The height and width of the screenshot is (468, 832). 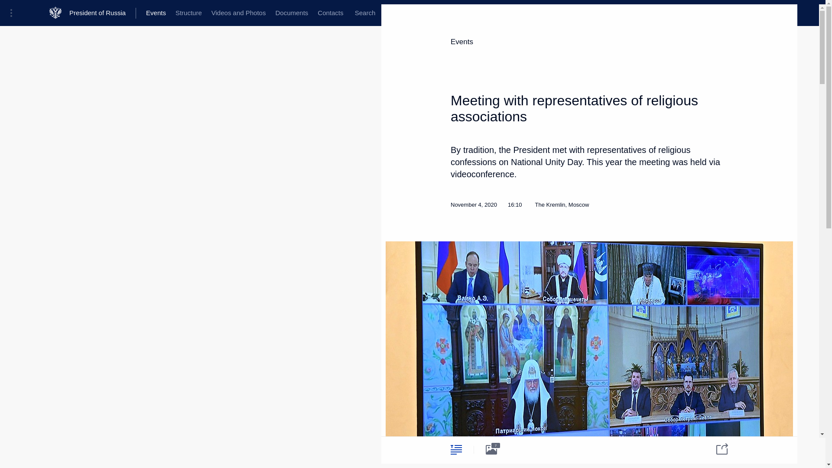 I want to click on Videos and Photos, so click(x=238, y=13).